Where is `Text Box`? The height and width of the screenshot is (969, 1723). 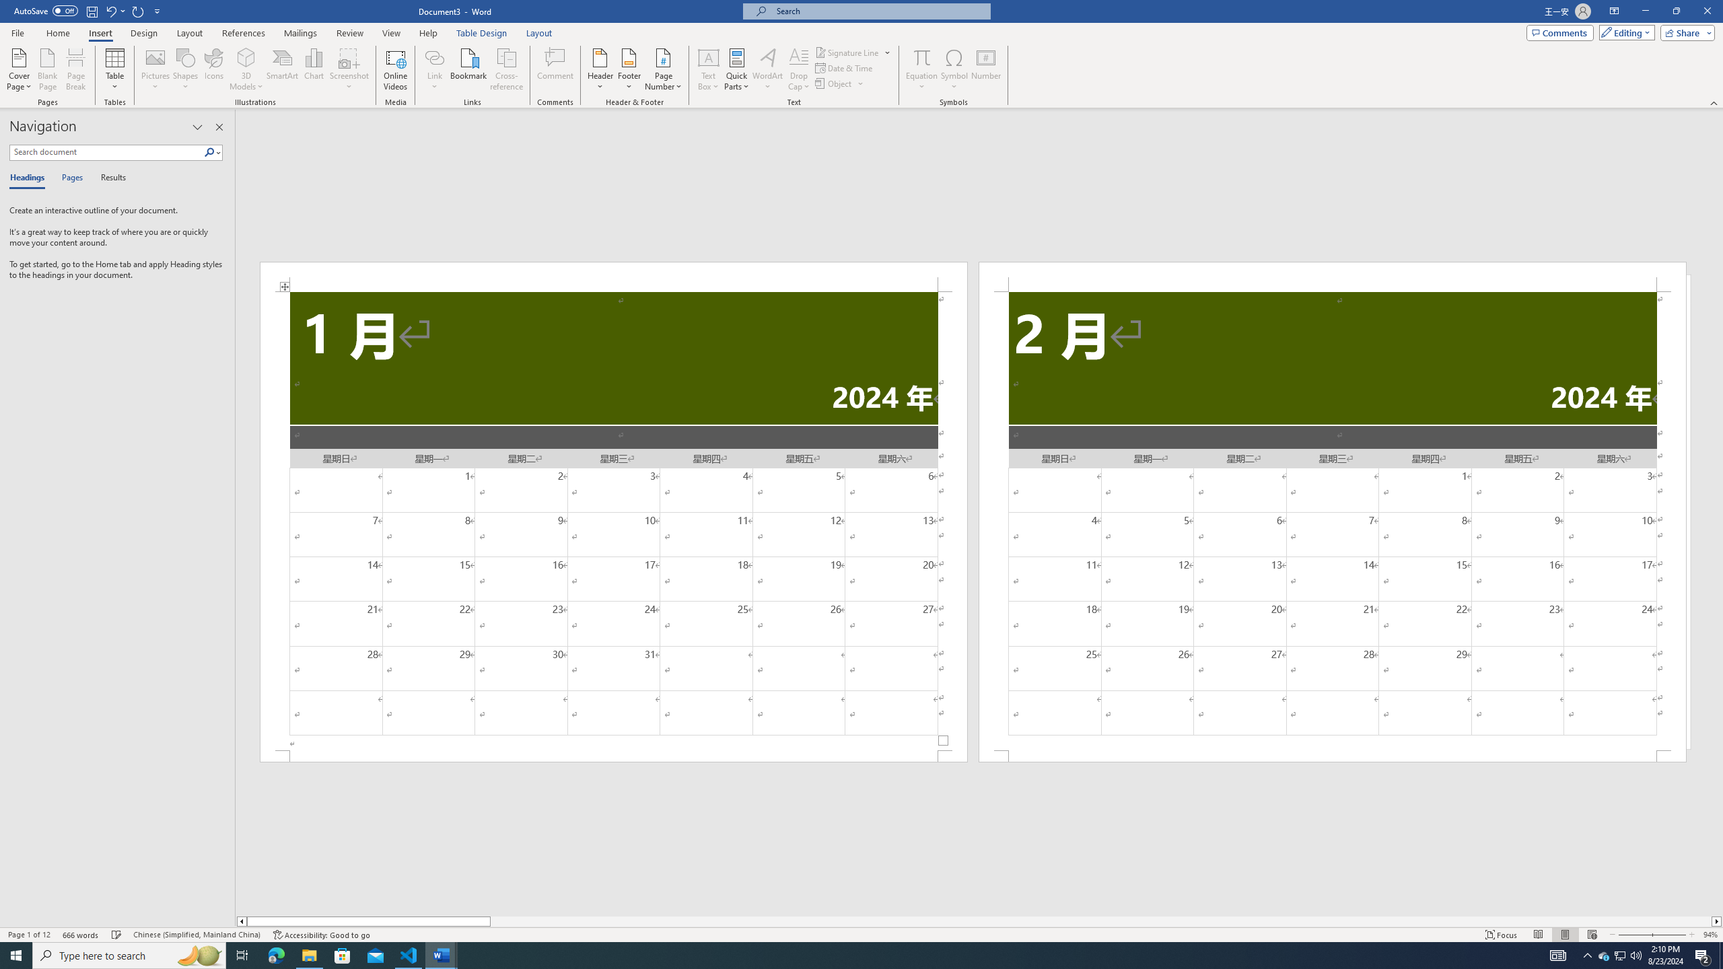
Text Box is located at coordinates (709, 69).